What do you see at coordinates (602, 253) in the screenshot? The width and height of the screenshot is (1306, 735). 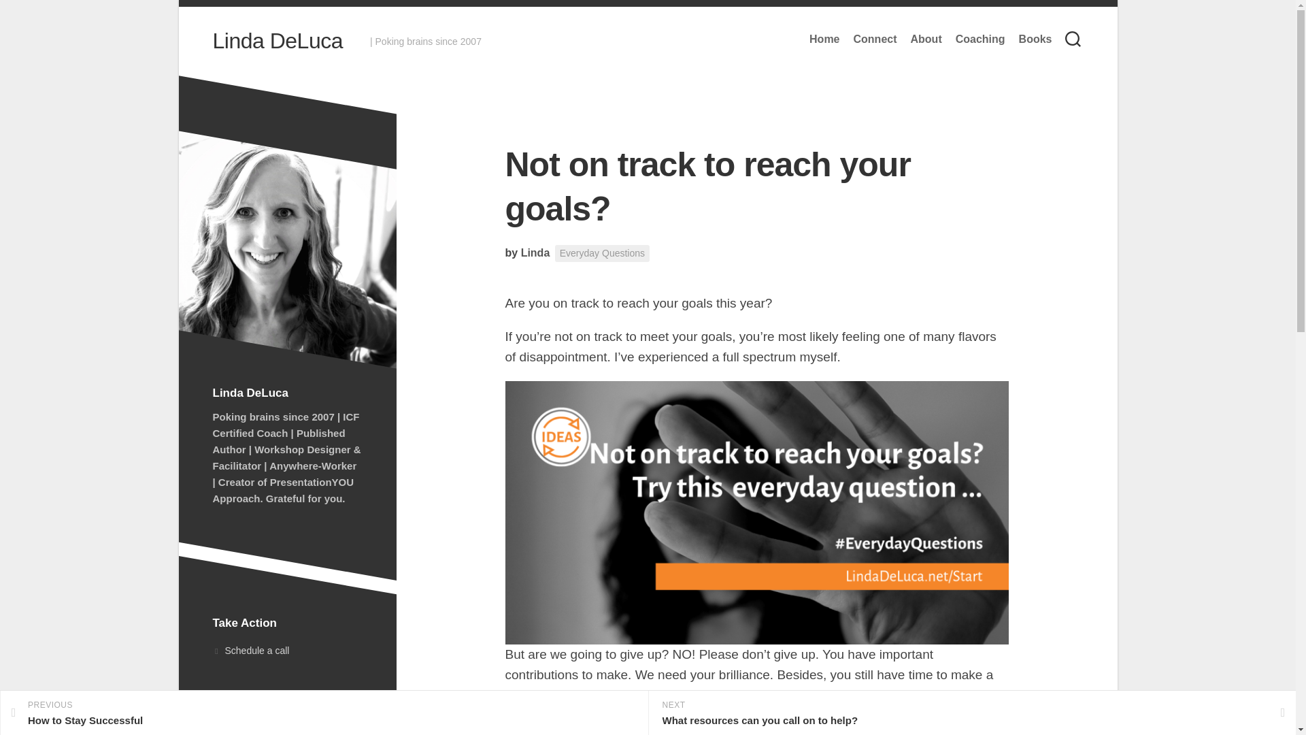 I see `Home` at bounding box center [602, 253].